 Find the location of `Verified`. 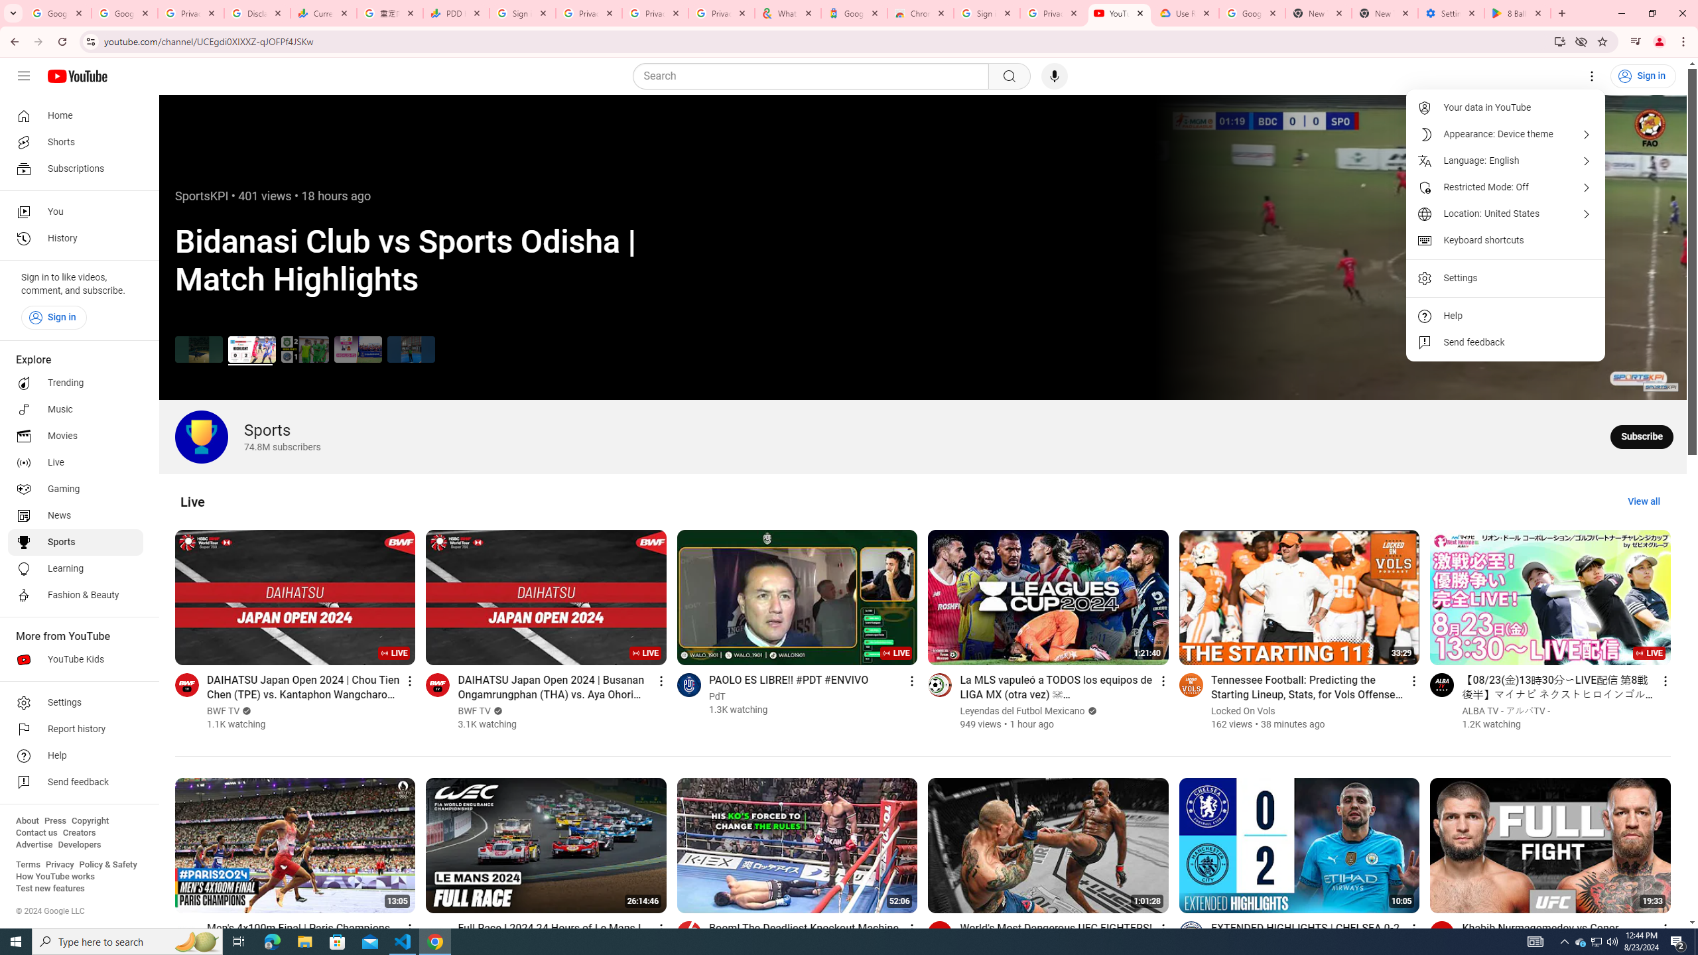

Verified is located at coordinates (1090, 711).